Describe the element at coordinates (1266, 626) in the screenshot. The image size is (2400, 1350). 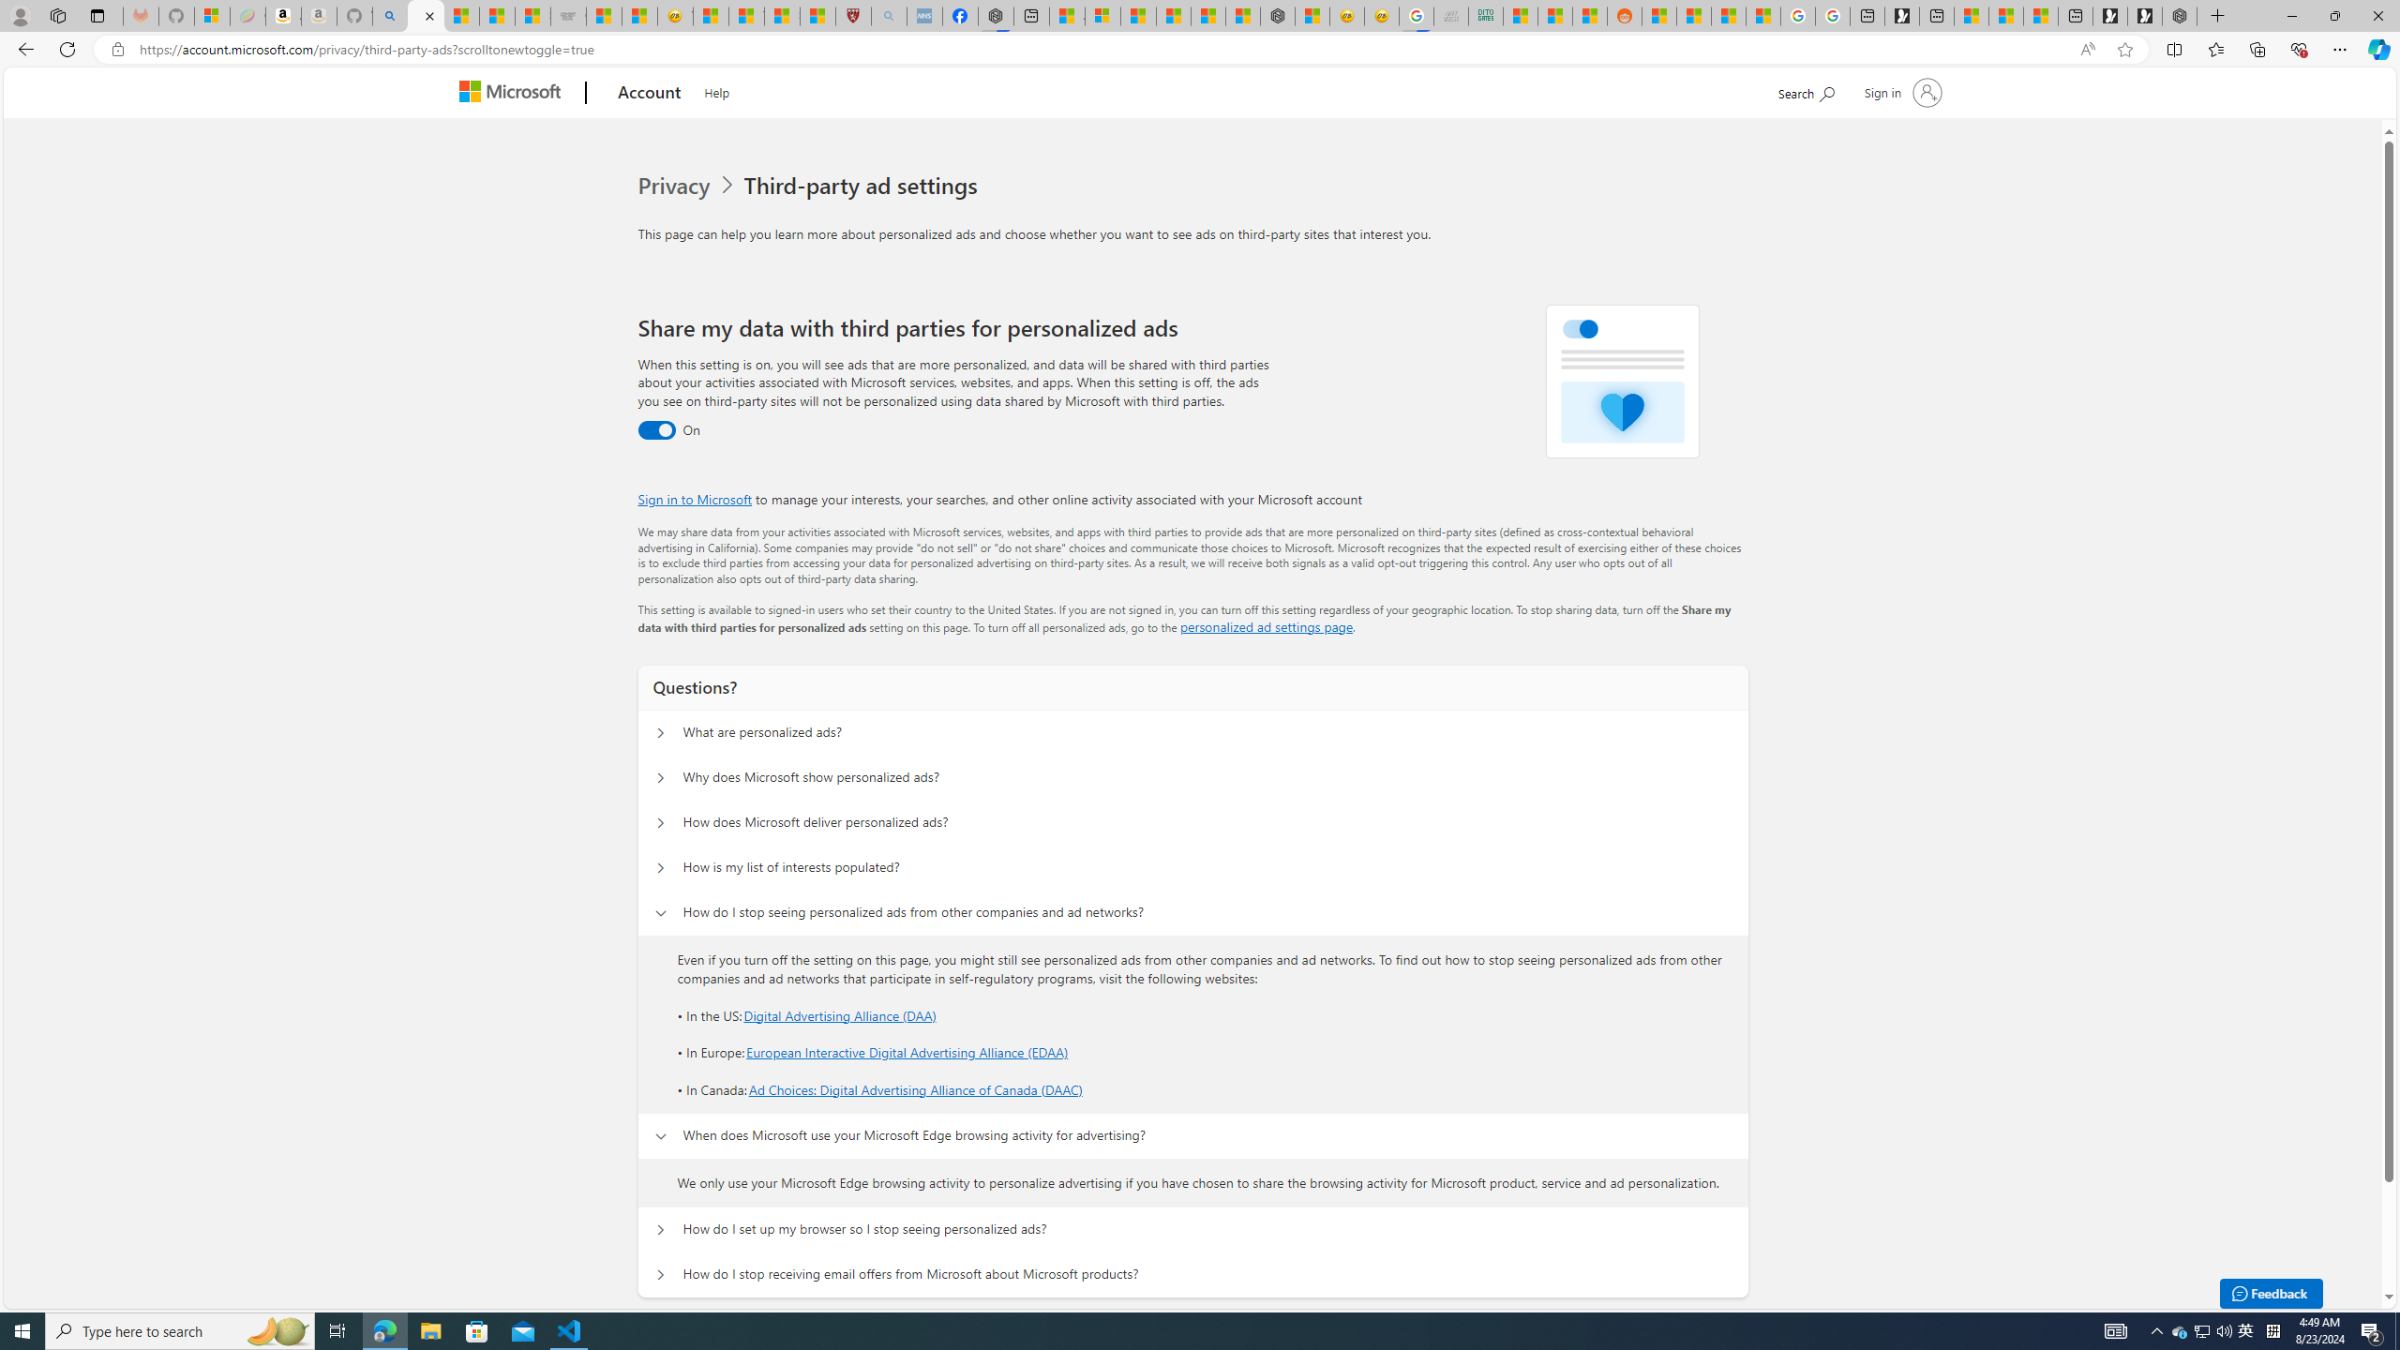
I see `personalized ad settings page` at that location.